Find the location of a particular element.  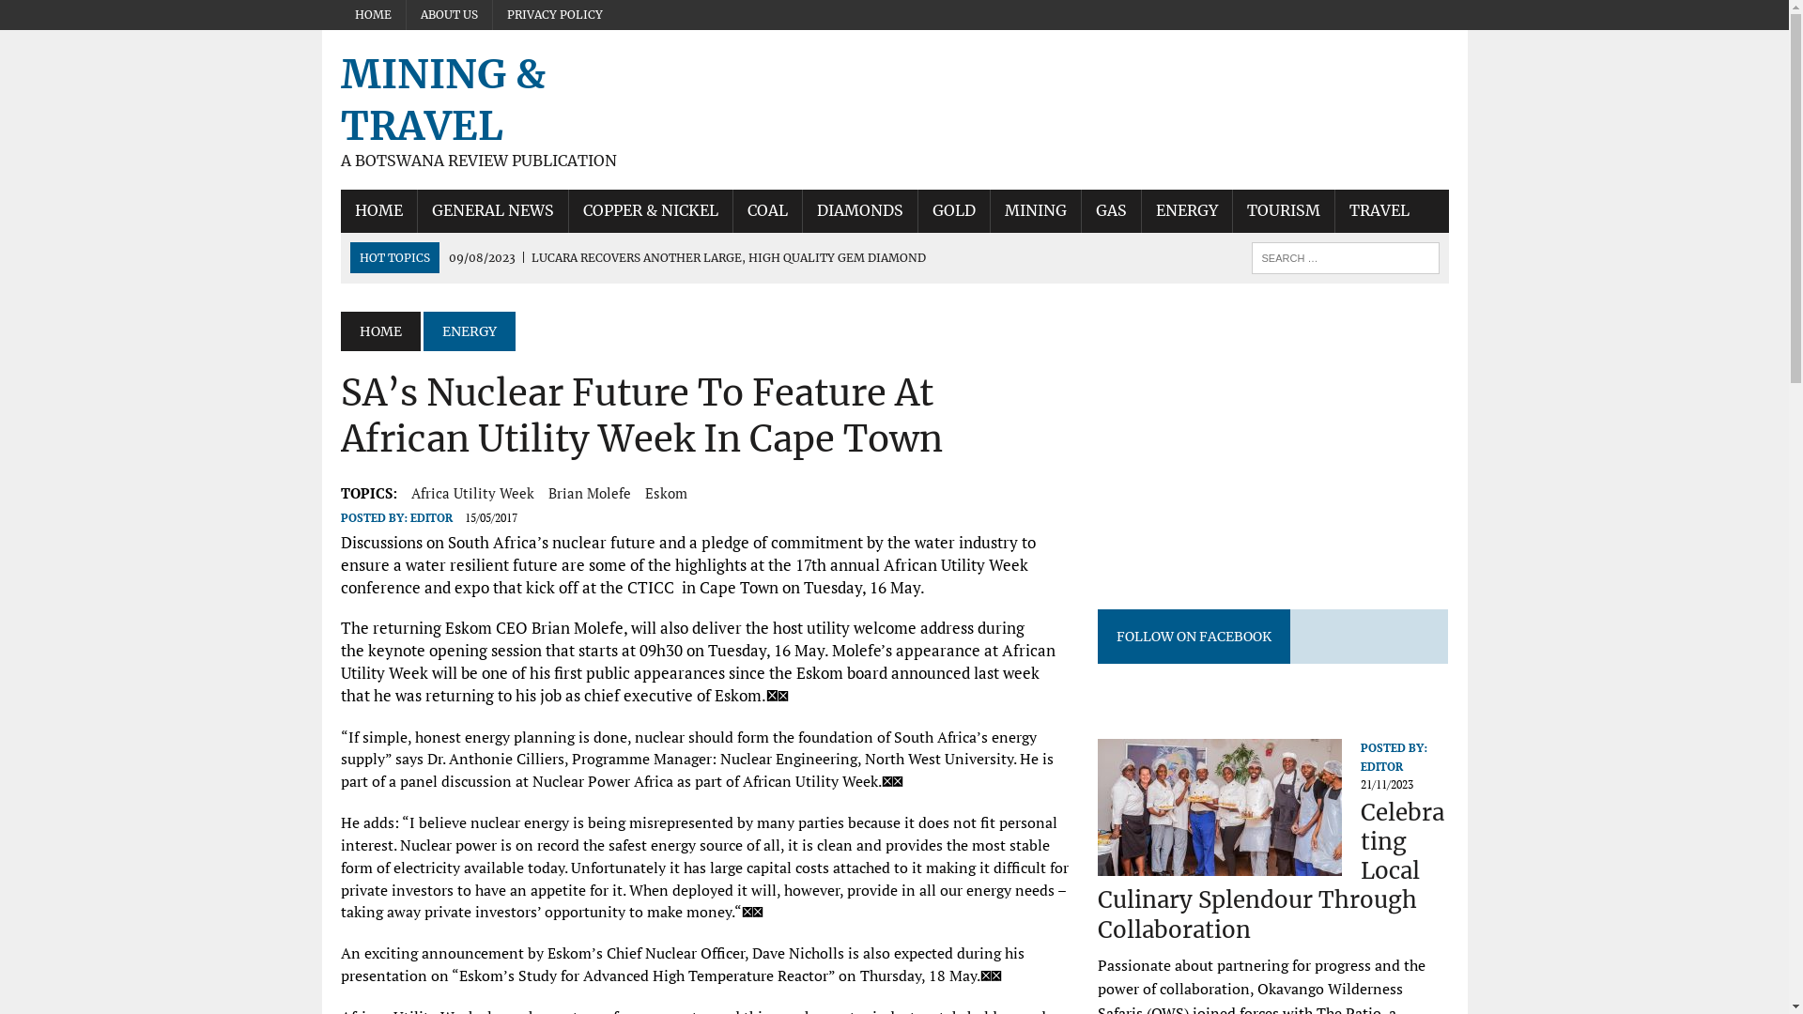

GENERAL NEWS is located at coordinates (492, 211).